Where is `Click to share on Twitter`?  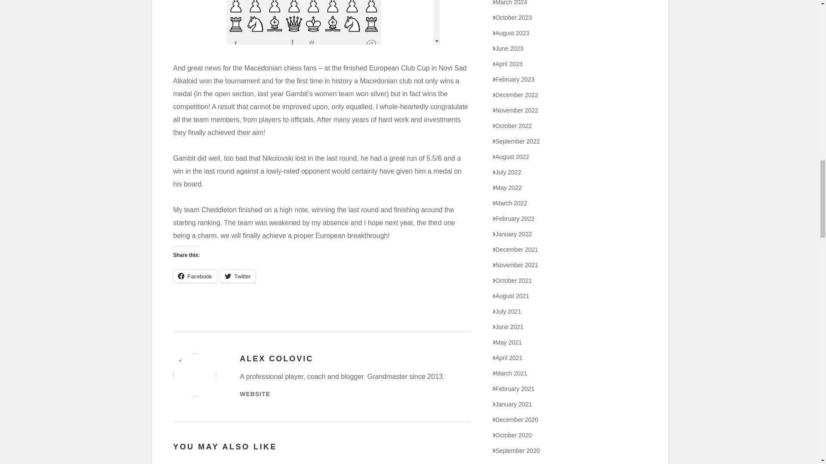
Click to share on Twitter is located at coordinates (237, 276).